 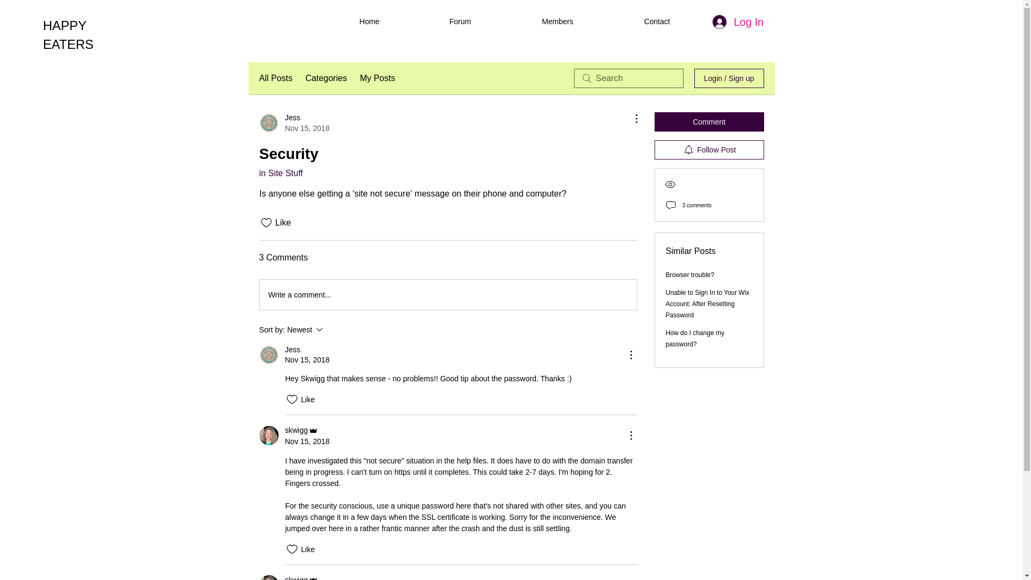 I want to click on skwigg, so click(x=268, y=435).